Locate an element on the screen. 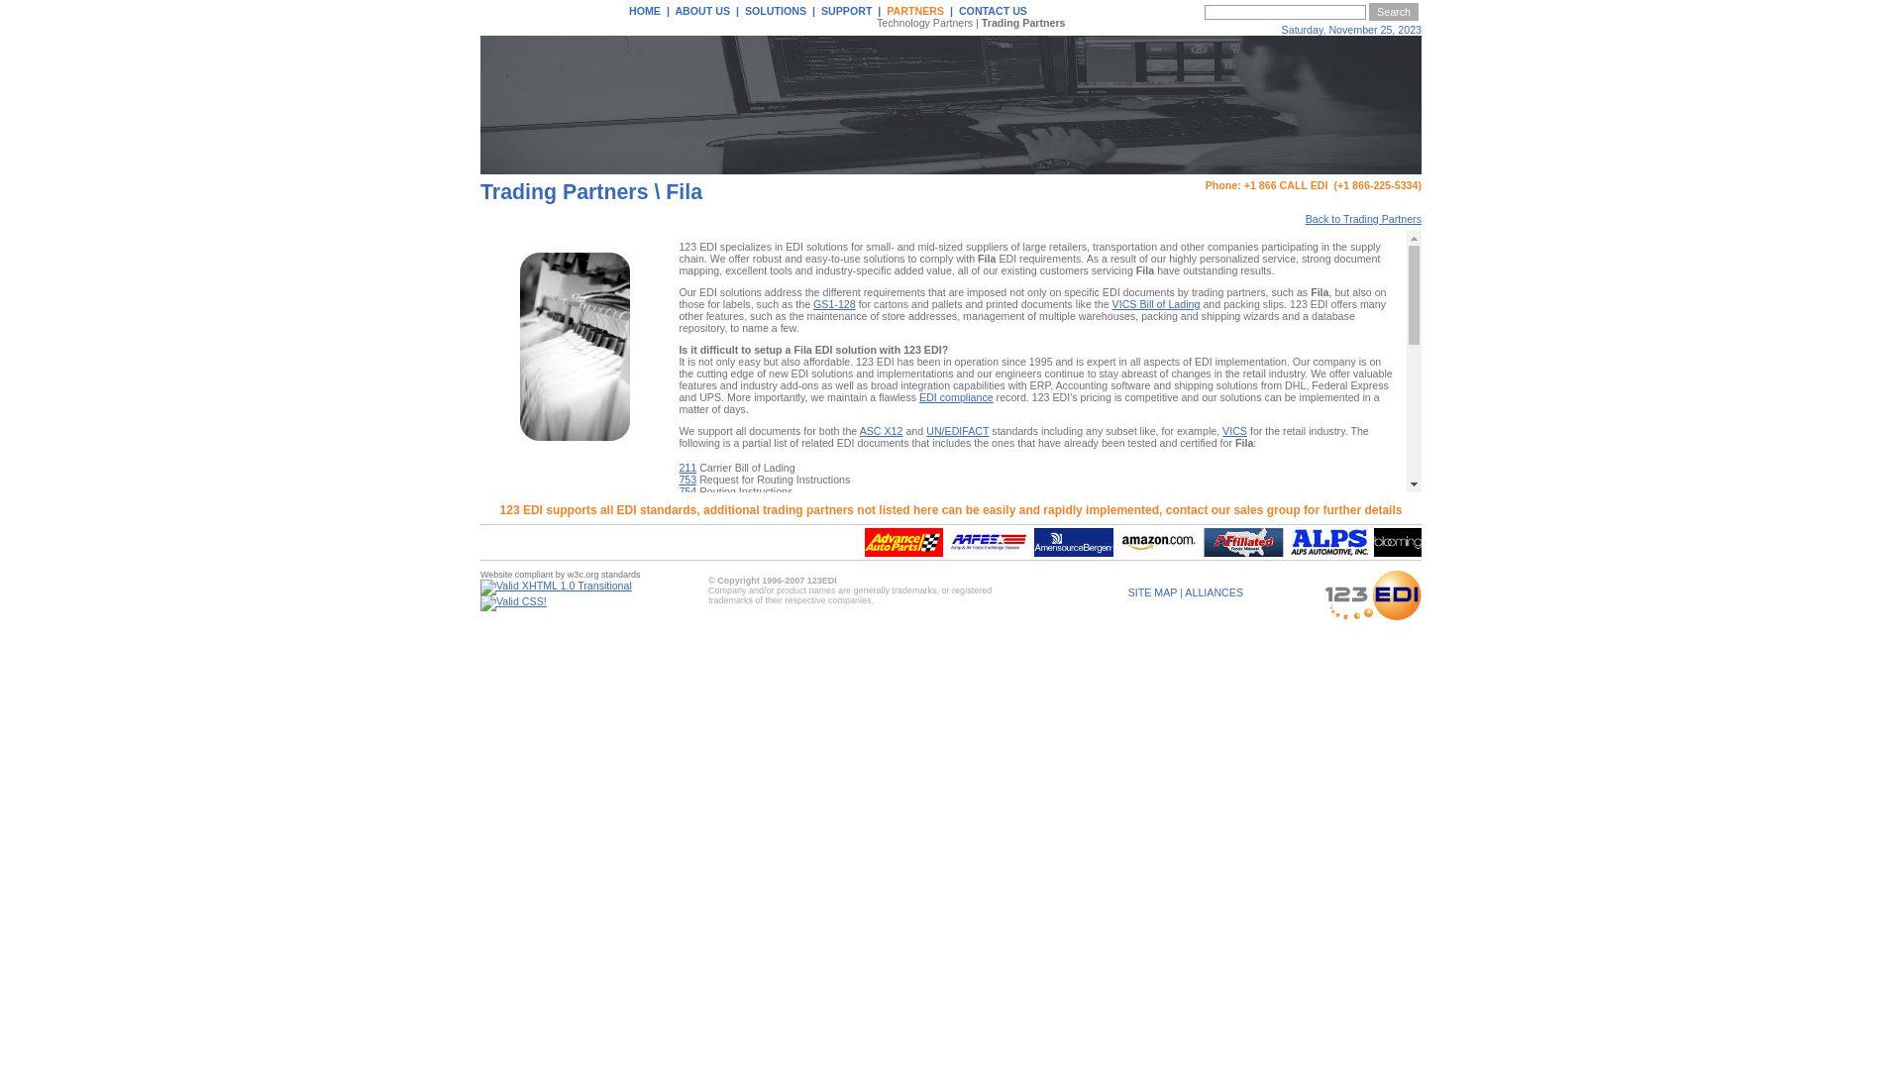  SUPPORT is located at coordinates (847, 11).